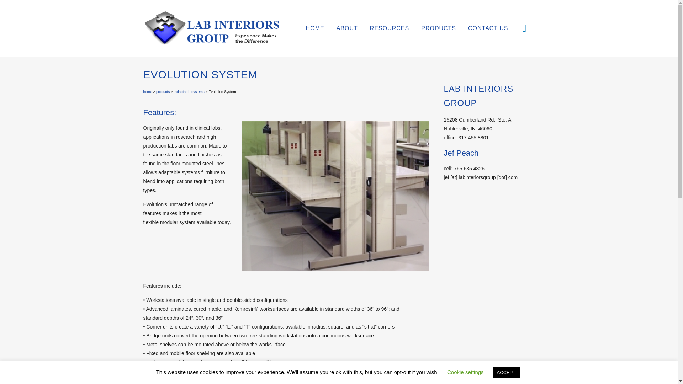 The width and height of the screenshot is (683, 384). What do you see at coordinates (147, 92) in the screenshot?
I see `Welcome` at bounding box center [147, 92].